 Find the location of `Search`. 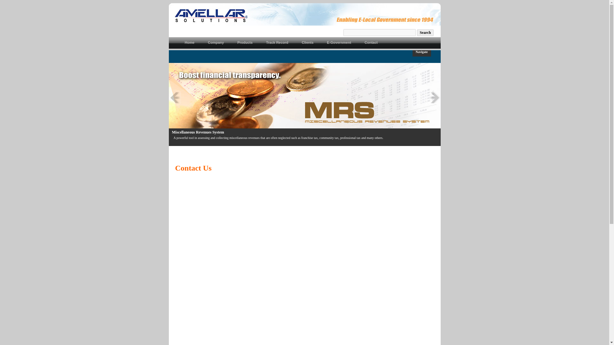

Search is located at coordinates (425, 33).